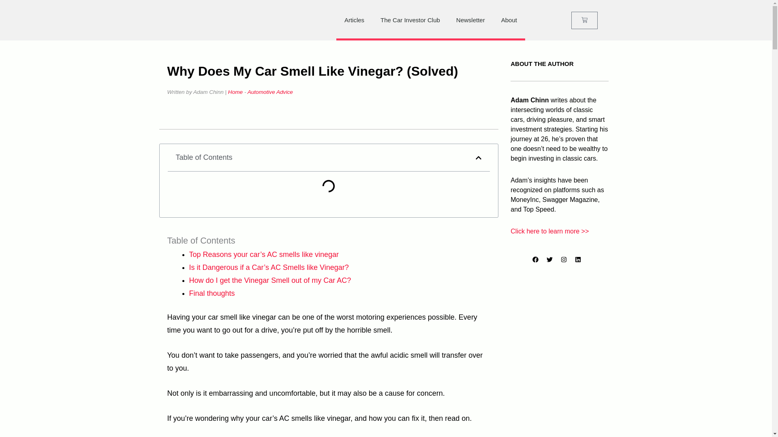 Image resolution: width=778 pixels, height=437 pixels. Describe the element at coordinates (553, 262) in the screenshot. I see `Twitter` at that location.